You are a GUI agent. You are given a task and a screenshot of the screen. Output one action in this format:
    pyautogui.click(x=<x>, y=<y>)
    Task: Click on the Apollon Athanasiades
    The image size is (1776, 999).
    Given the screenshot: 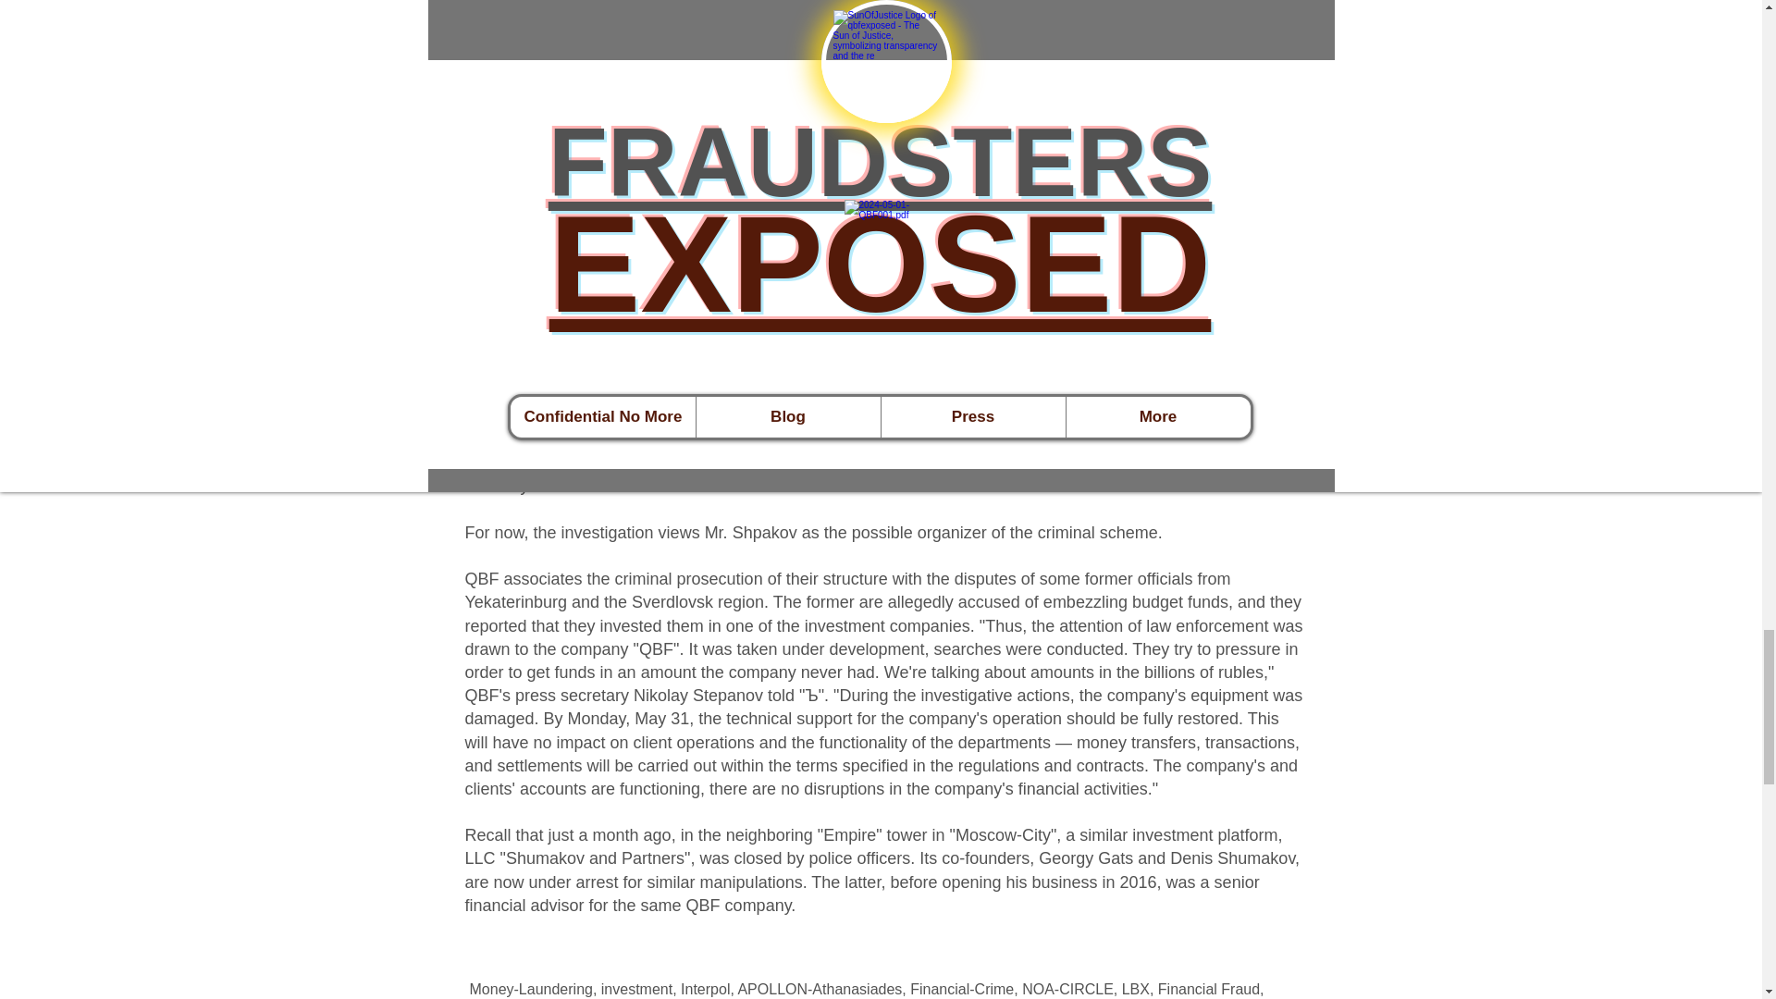 What is the action you would take?
    pyautogui.click(x=931, y=253)
    